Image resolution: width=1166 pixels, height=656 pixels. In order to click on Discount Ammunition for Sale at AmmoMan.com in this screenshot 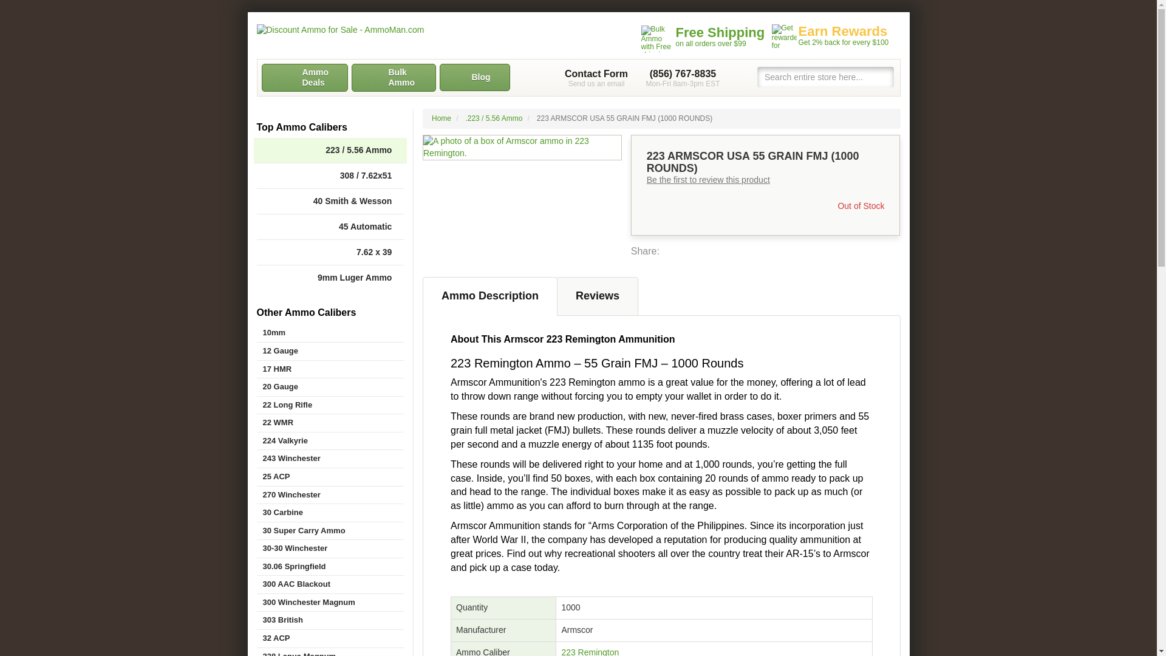, I will do `click(384, 30)`.